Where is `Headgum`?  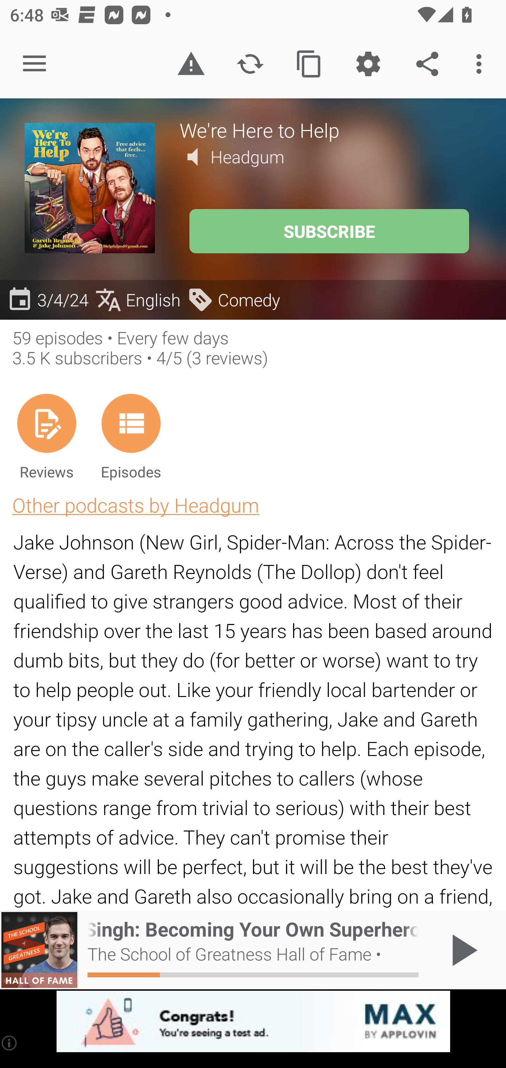 Headgum is located at coordinates (247, 157).